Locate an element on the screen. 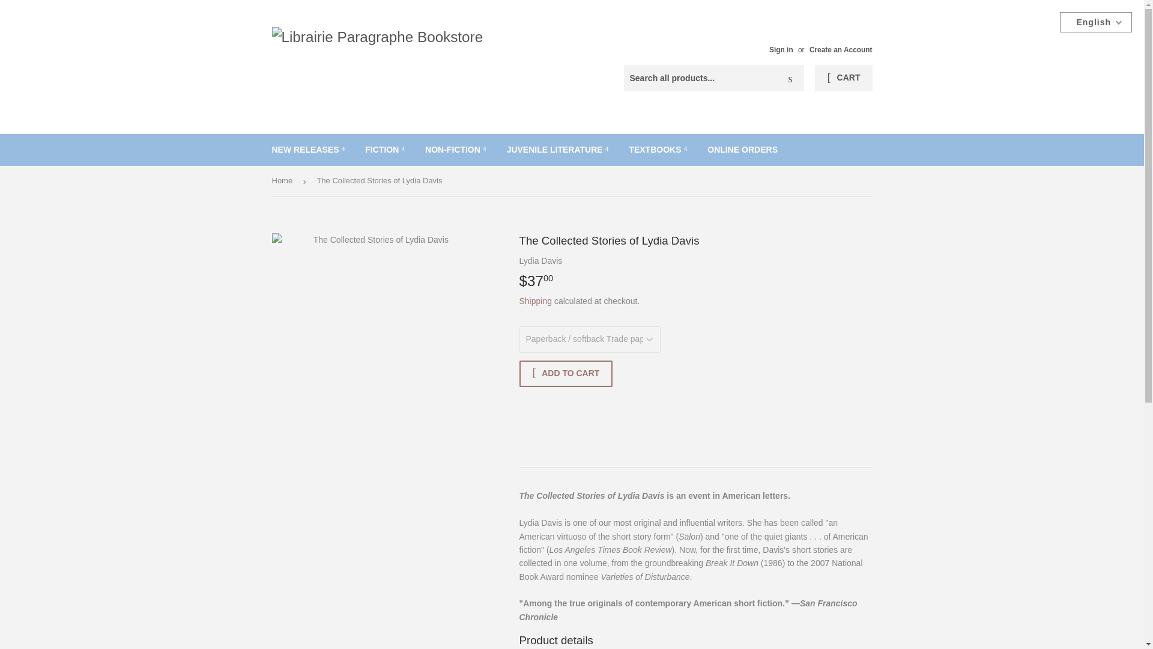  CART is located at coordinates (843, 78).